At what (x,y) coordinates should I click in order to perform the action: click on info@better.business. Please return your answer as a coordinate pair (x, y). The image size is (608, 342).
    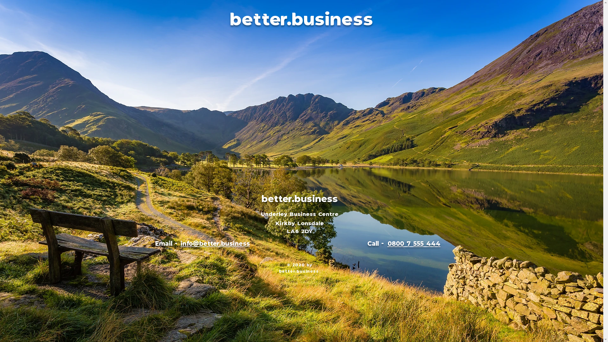
    Looking at the image, I should click on (215, 243).